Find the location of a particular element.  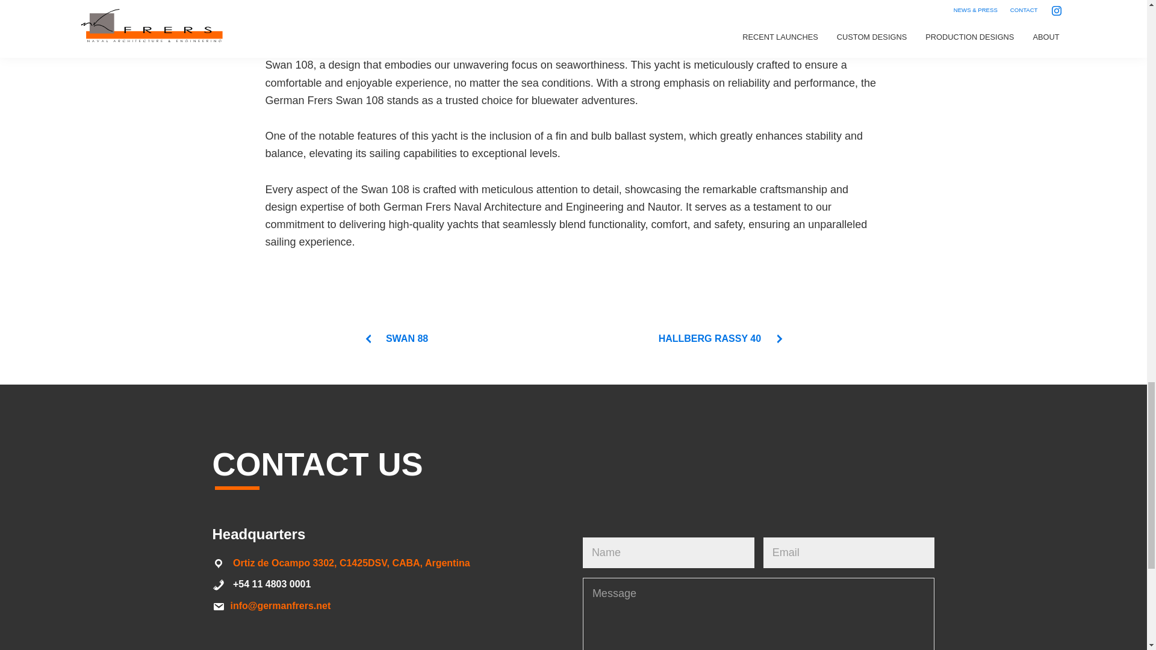

SWAN 88 is located at coordinates (396, 338).